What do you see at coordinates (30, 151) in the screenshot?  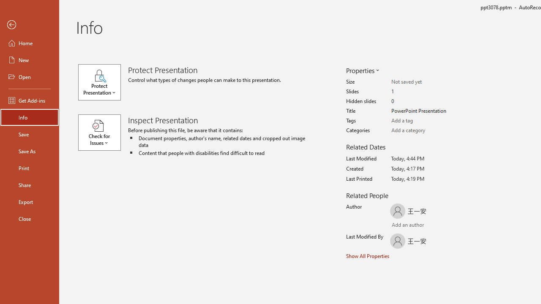 I see `Save As` at bounding box center [30, 151].